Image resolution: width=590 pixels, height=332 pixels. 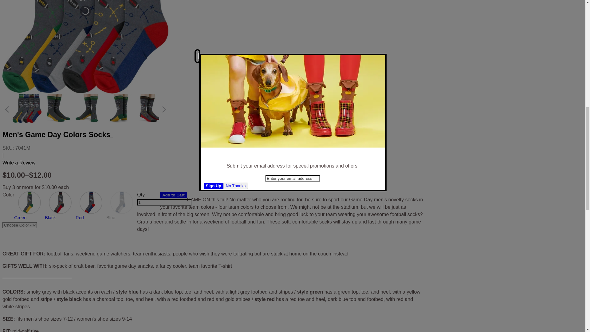 What do you see at coordinates (164, 202) in the screenshot?
I see `1` at bounding box center [164, 202].